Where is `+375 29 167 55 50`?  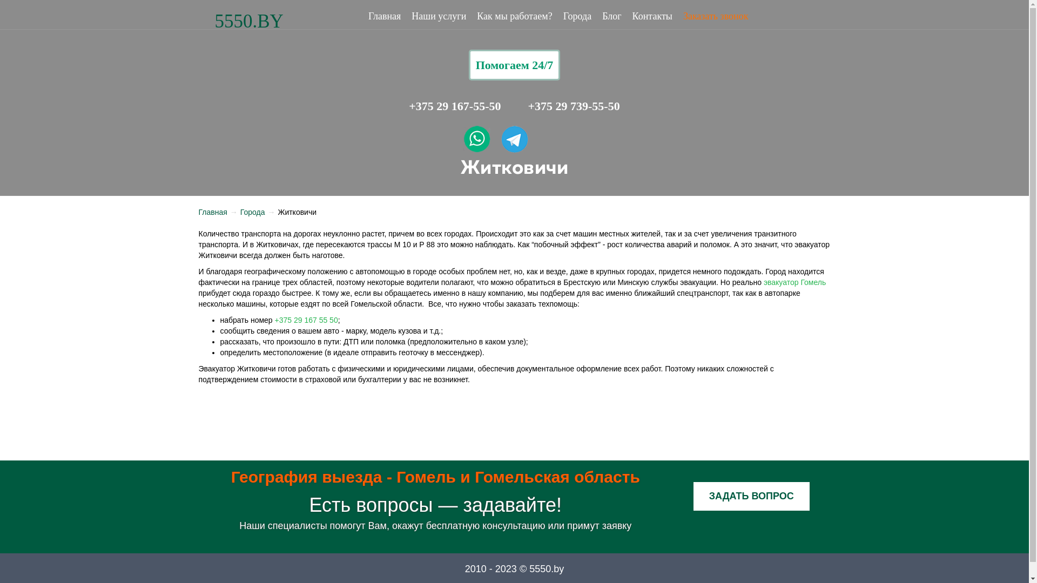
+375 29 167 55 50 is located at coordinates (306, 320).